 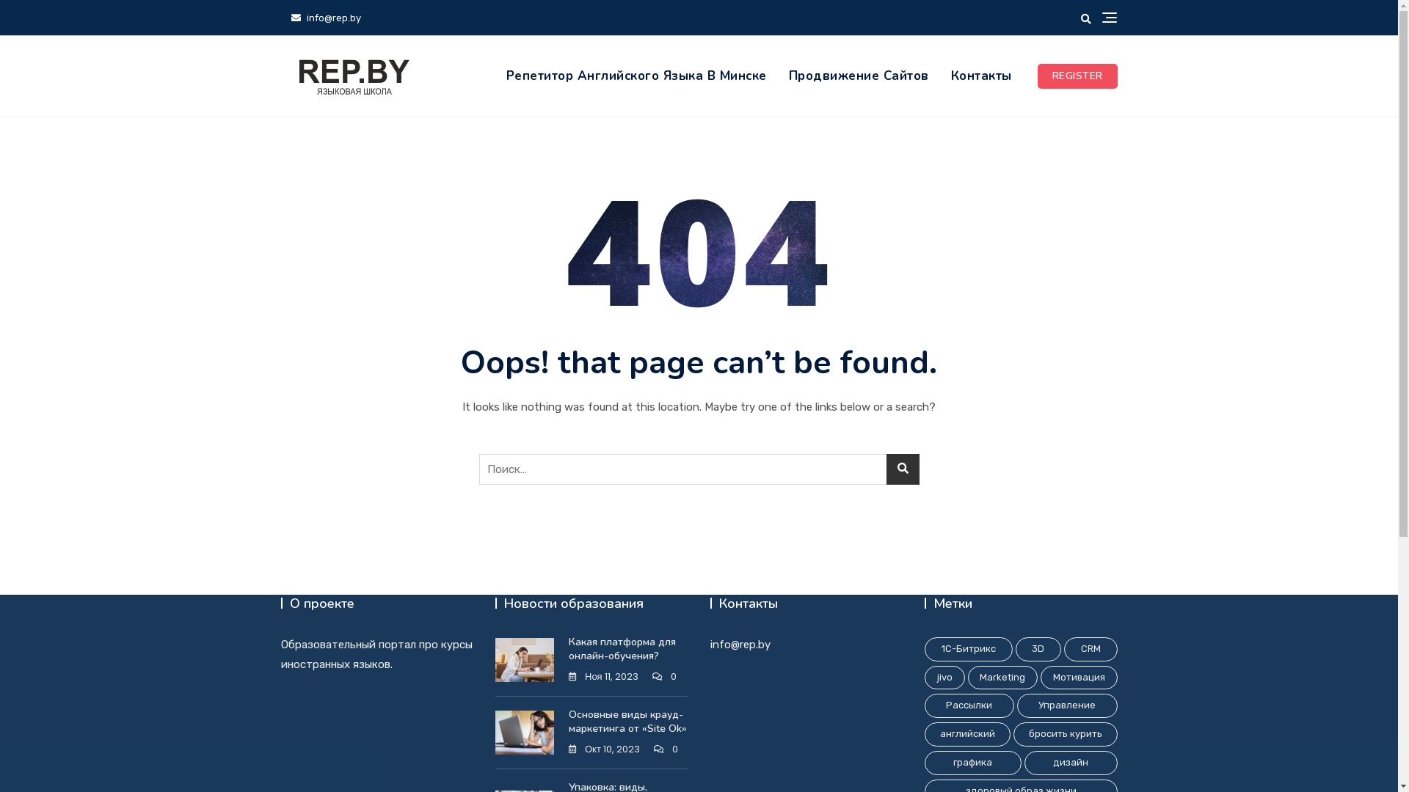 What do you see at coordinates (666, 749) in the screenshot?
I see `0` at bounding box center [666, 749].